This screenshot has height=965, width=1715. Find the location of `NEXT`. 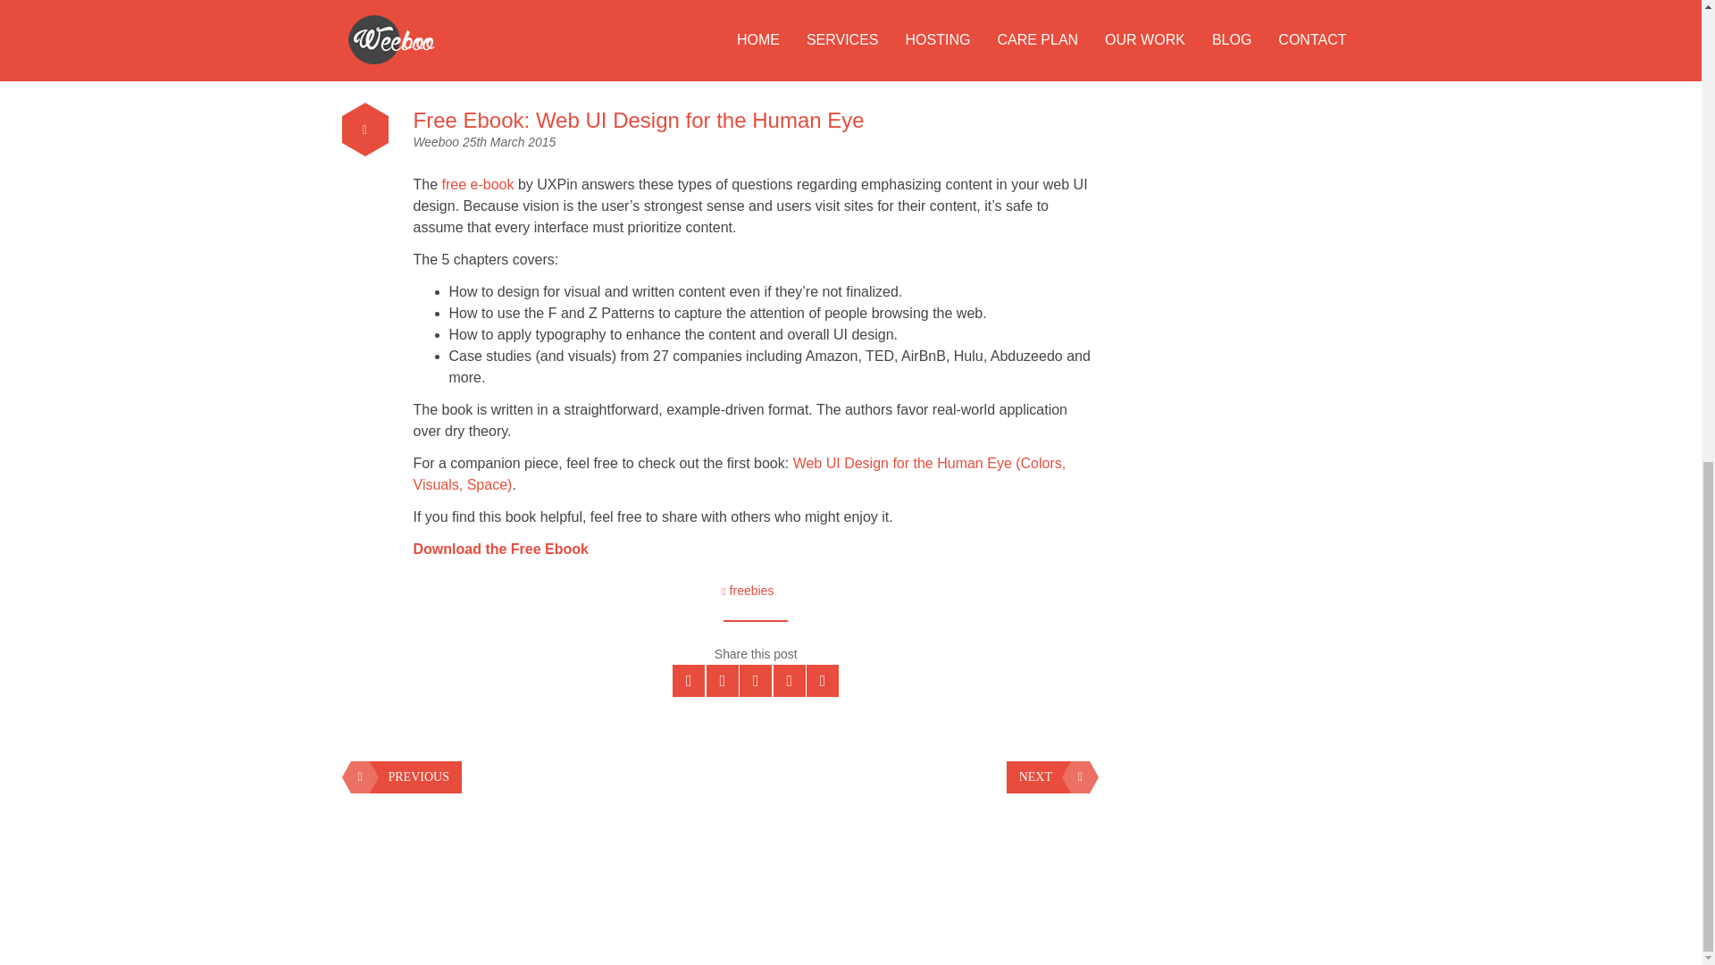

NEXT is located at coordinates (1048, 777).